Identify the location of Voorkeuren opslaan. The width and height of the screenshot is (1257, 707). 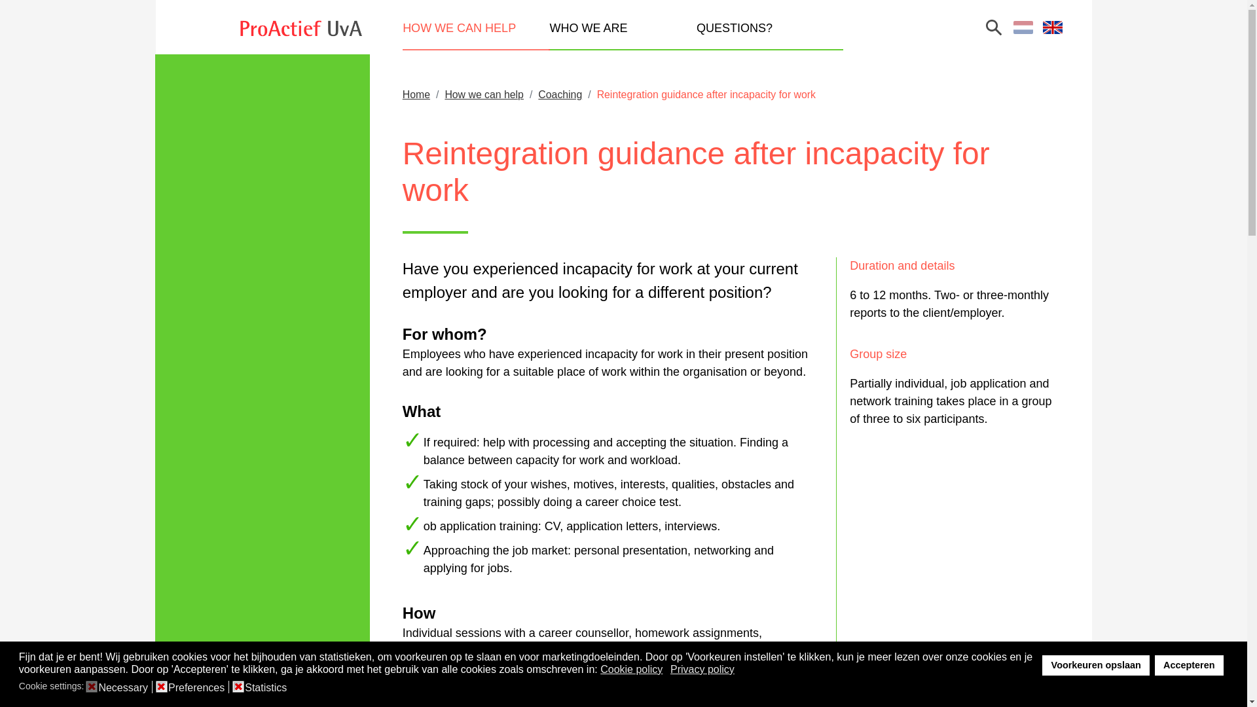
(1096, 665).